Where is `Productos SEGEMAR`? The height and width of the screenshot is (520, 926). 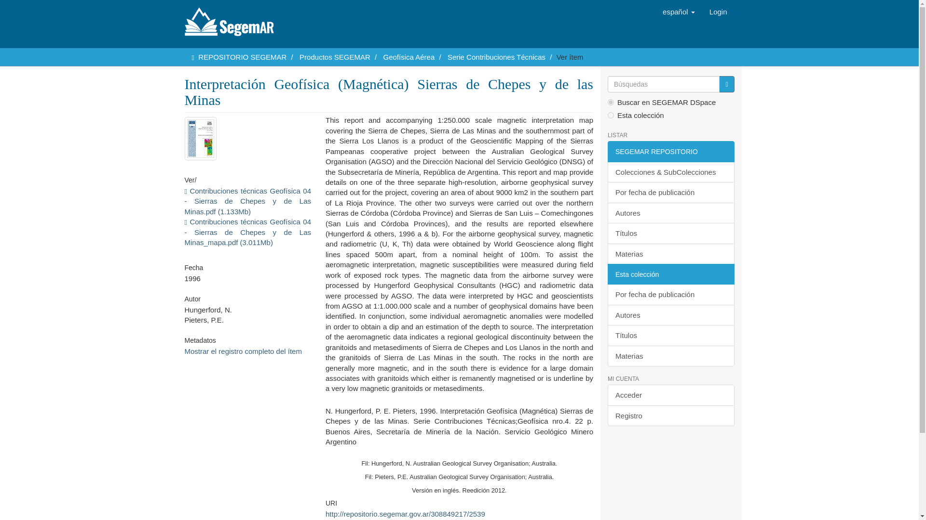
Productos SEGEMAR is located at coordinates (335, 57).